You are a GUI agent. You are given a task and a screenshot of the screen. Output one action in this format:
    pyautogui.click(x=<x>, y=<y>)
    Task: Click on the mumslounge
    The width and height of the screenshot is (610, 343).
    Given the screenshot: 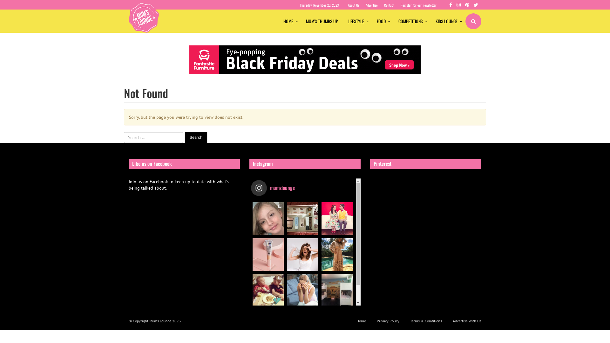 What is the action you would take?
    pyautogui.click(x=281, y=188)
    